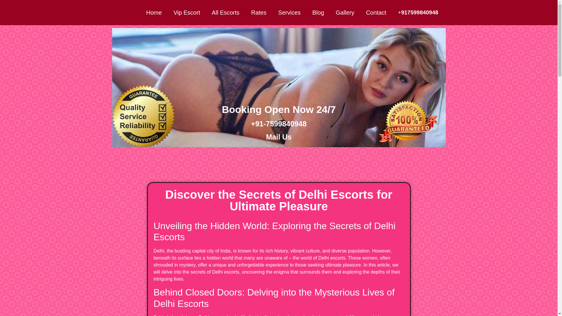 This screenshot has width=562, height=316. I want to click on Gallery, so click(345, 12).